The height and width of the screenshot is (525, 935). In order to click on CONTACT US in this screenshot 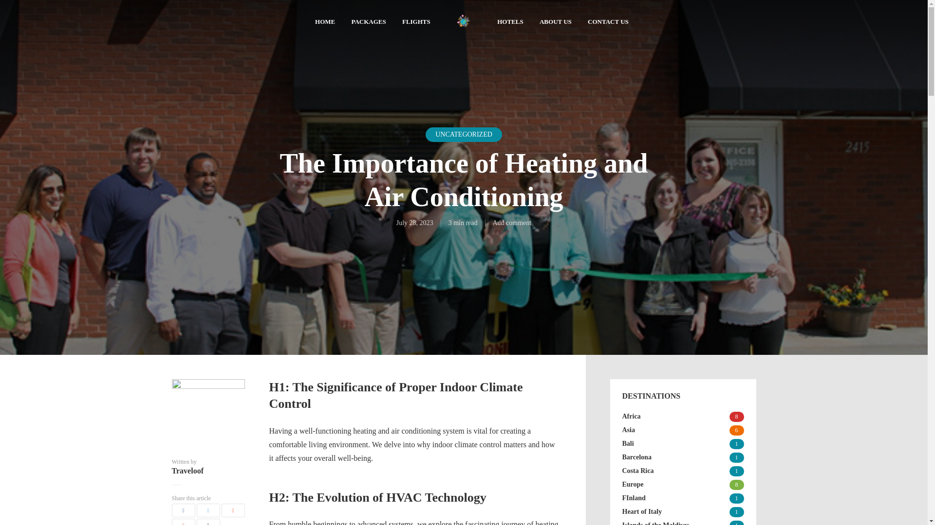, I will do `click(608, 22)`.